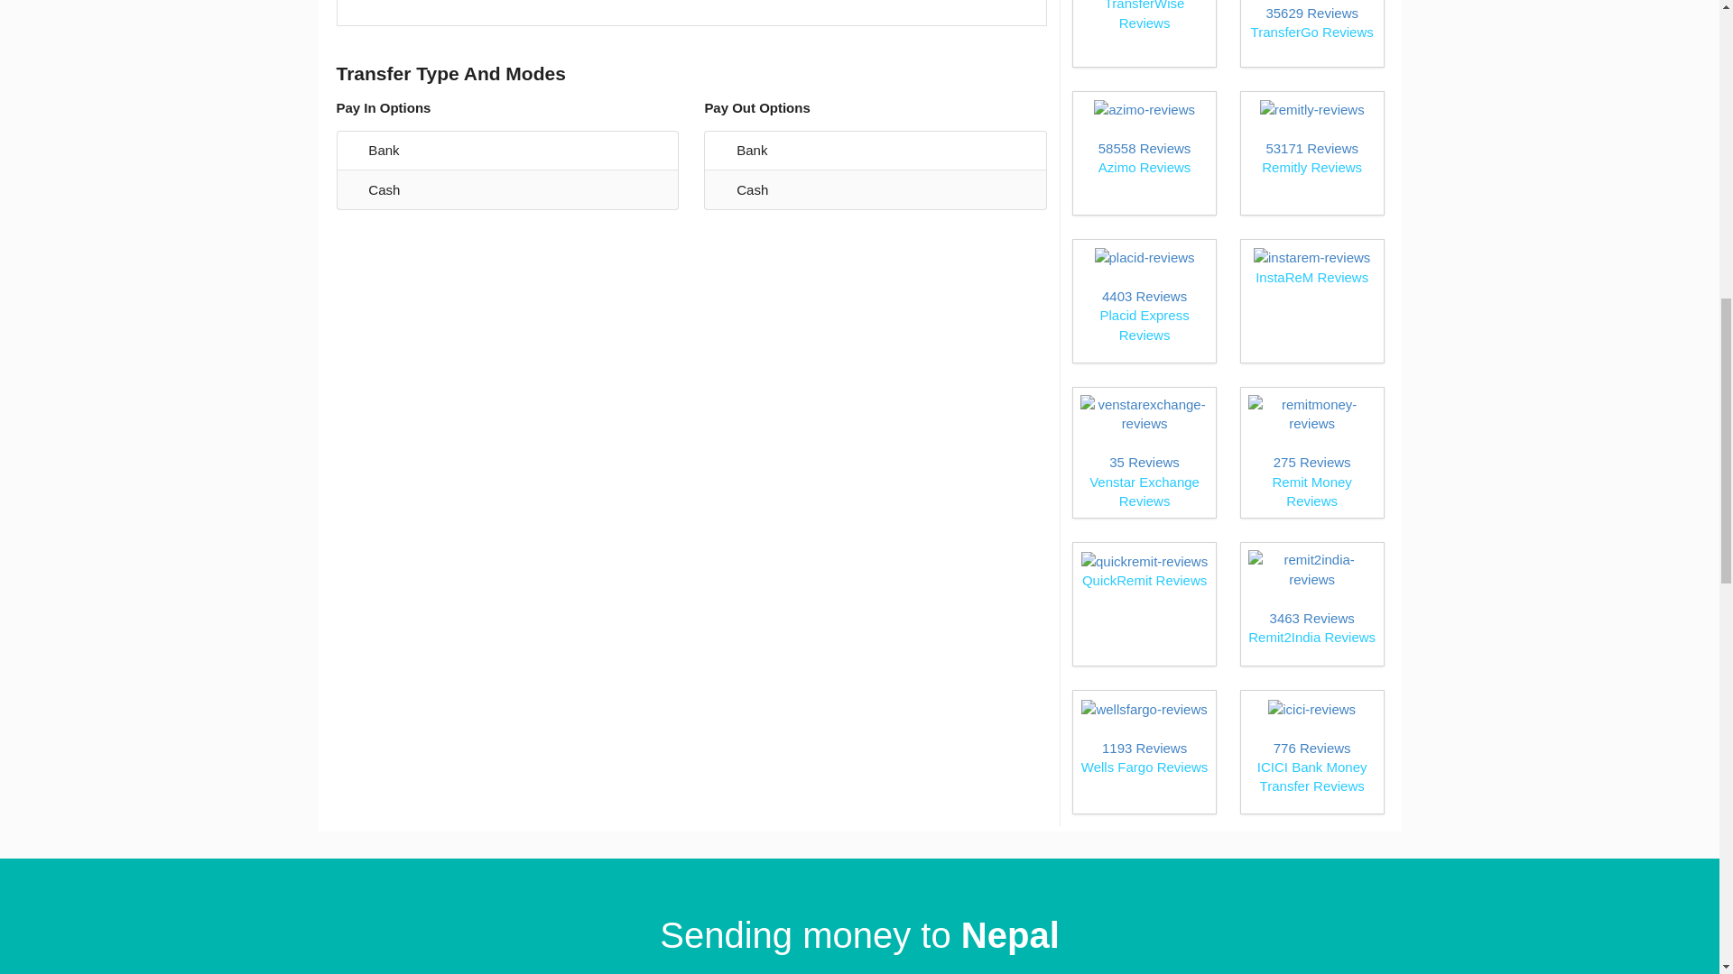 The height and width of the screenshot is (974, 1733). I want to click on transfergo reviews, so click(1144, 29).